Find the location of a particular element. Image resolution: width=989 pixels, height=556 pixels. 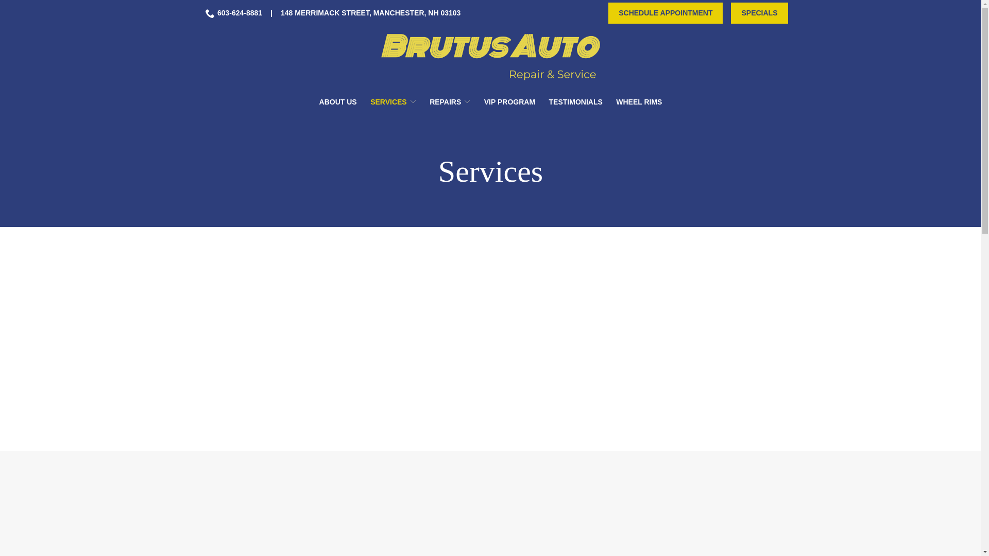

ABOUT US is located at coordinates (338, 102).